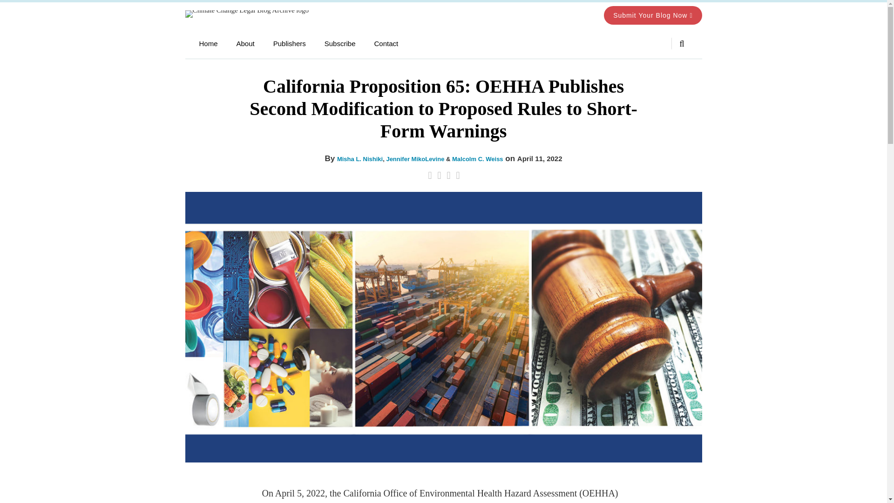  What do you see at coordinates (290, 44) in the screenshot?
I see `Publishers` at bounding box center [290, 44].